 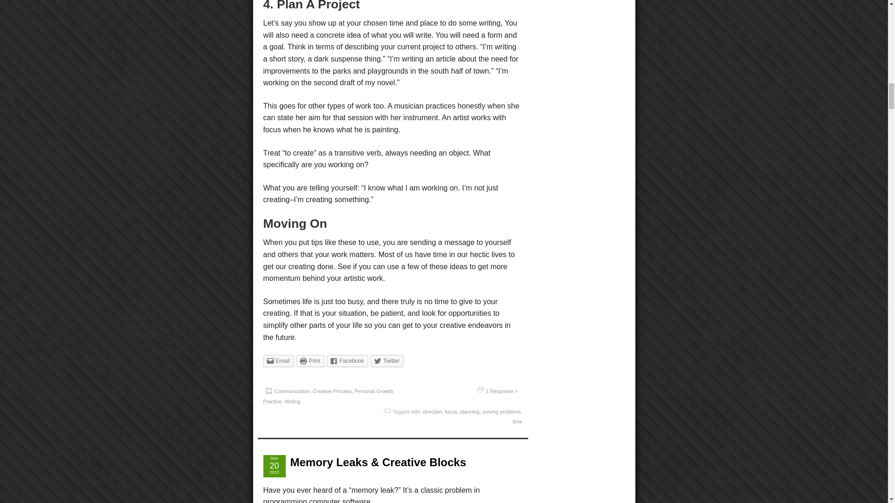 What do you see at coordinates (451, 412) in the screenshot?
I see `focus` at bounding box center [451, 412].